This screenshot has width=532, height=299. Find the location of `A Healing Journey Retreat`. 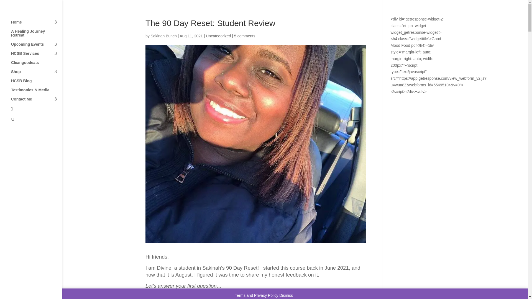

A Healing Journey Retreat is located at coordinates (37, 36).